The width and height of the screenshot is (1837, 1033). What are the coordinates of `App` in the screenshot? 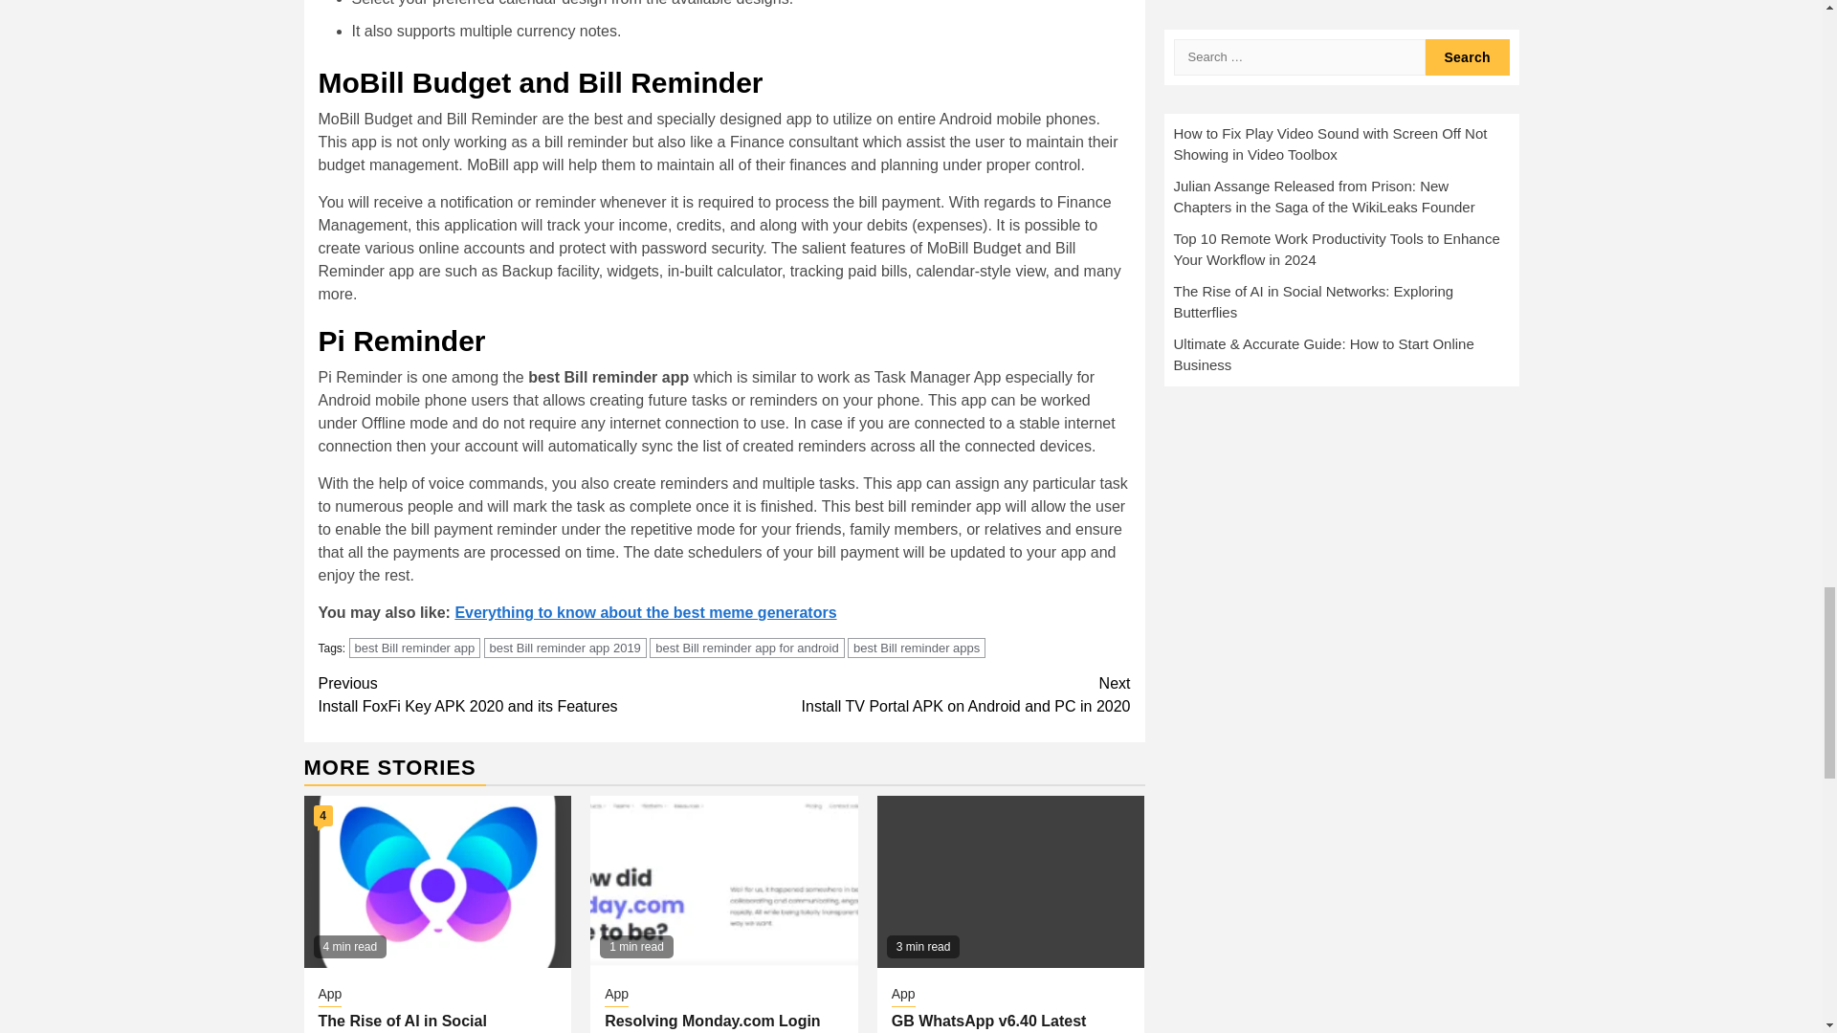 It's located at (329, 996).